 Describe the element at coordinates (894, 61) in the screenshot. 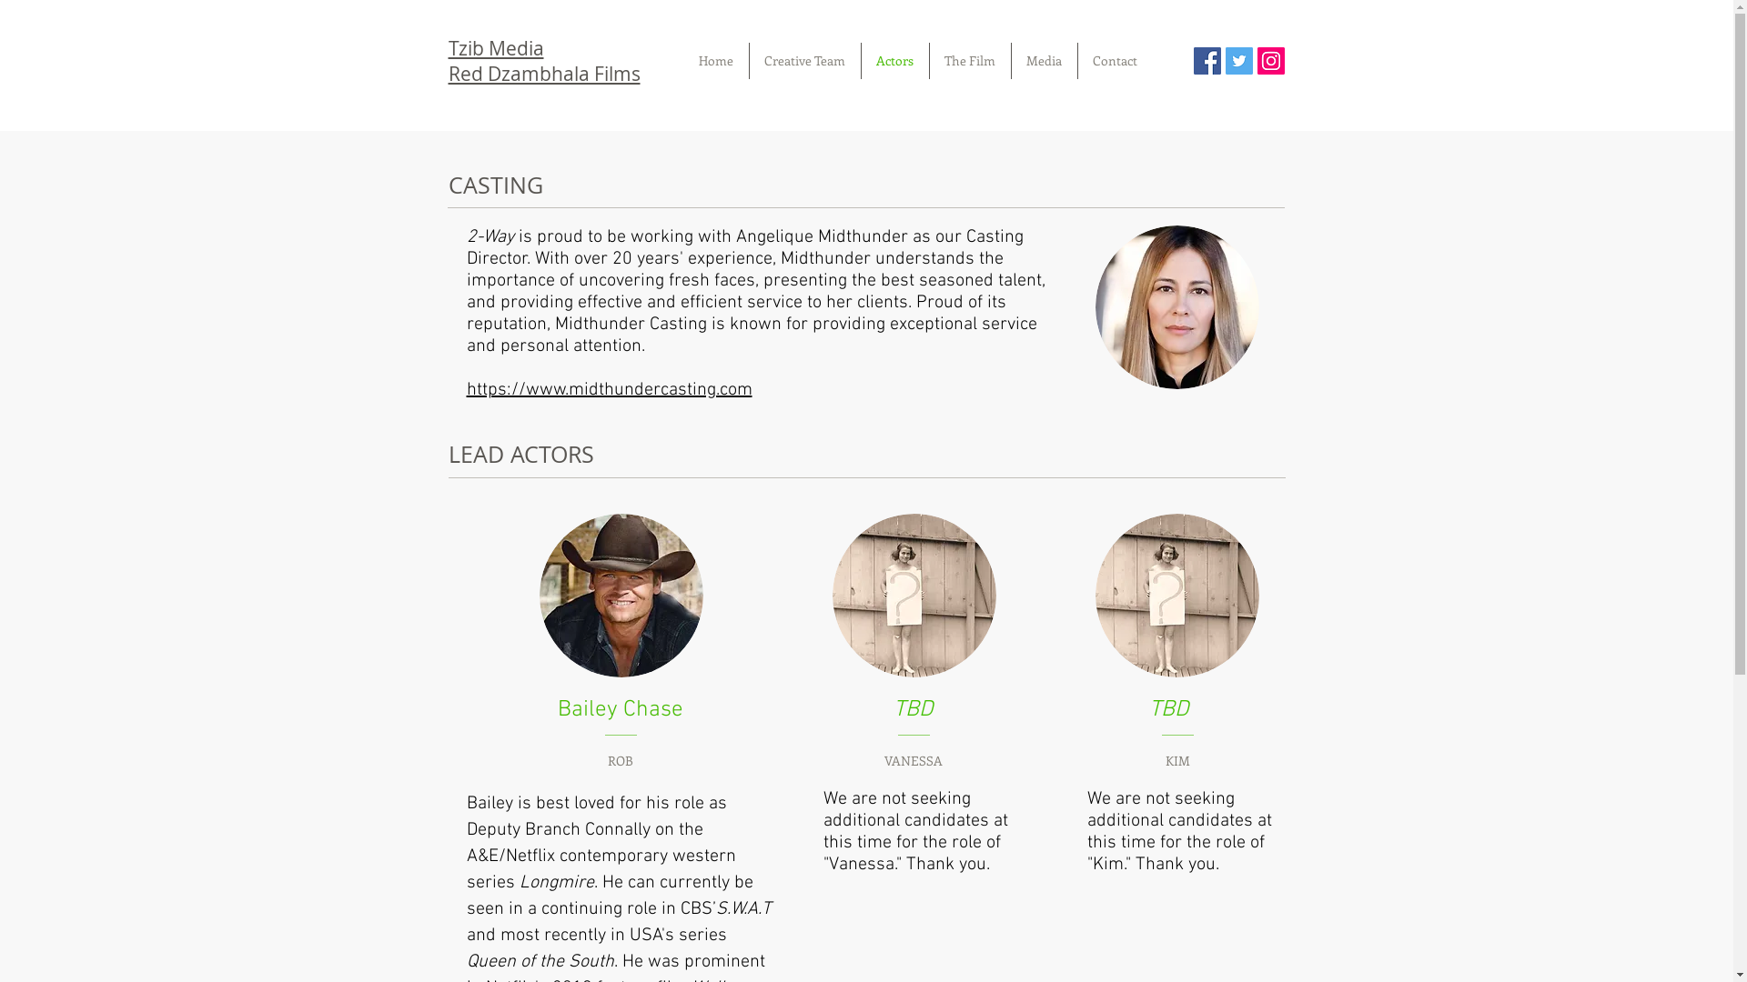

I see `Actors` at that location.